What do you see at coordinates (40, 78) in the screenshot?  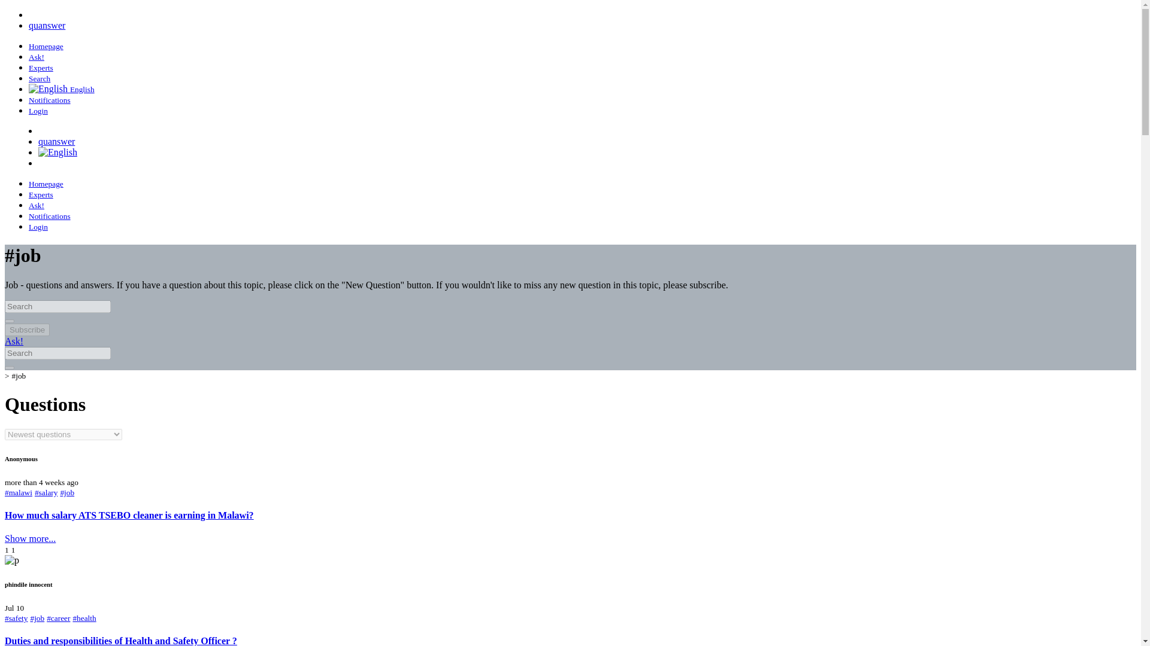 I see `Search` at bounding box center [40, 78].